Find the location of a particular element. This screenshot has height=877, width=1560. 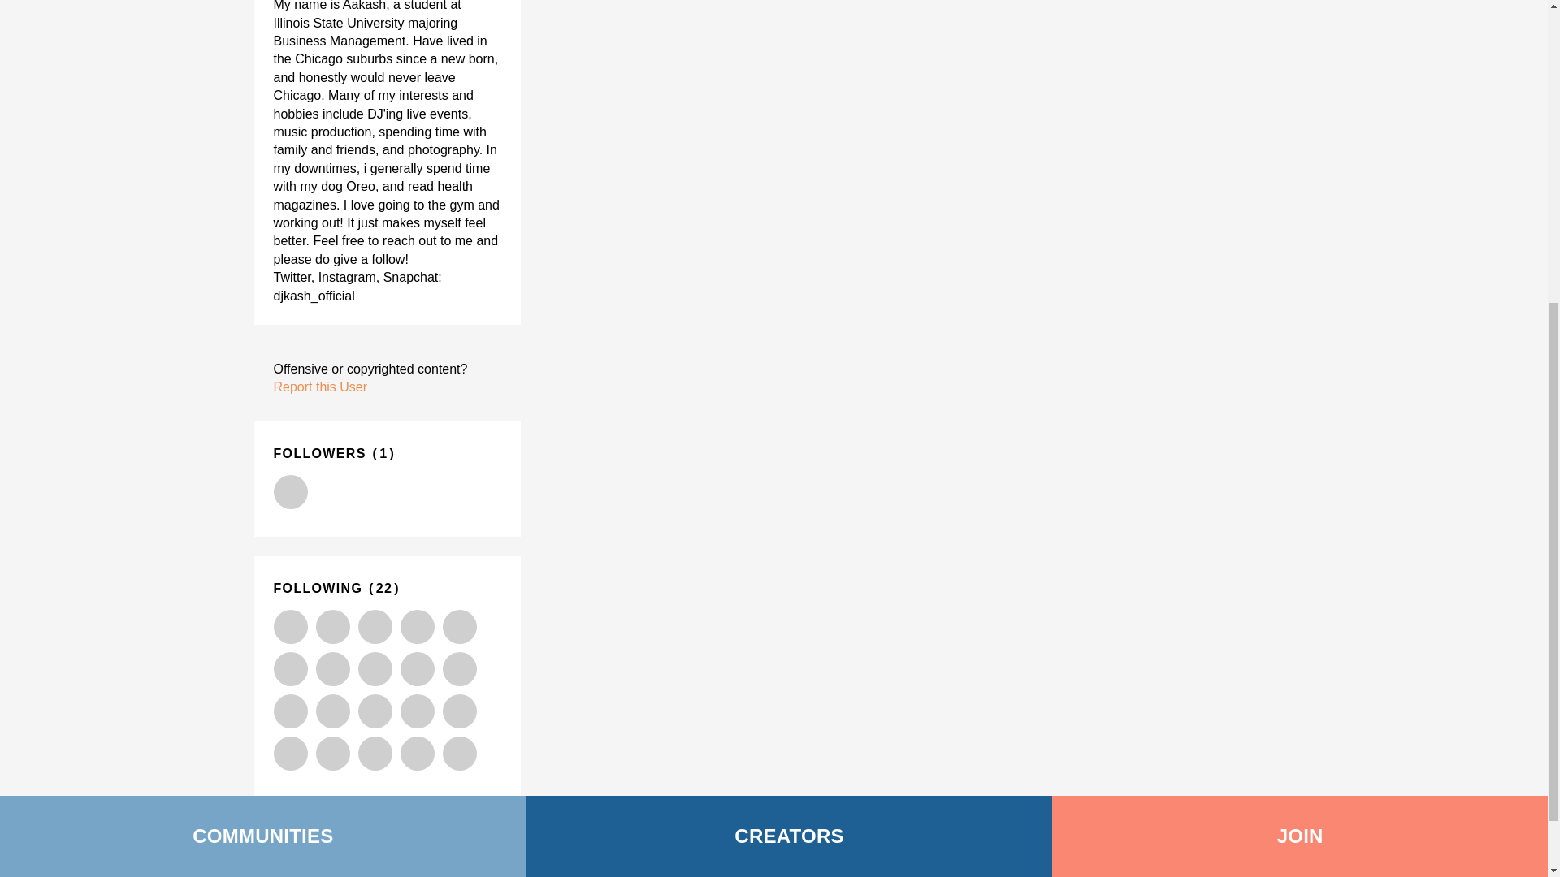

Hannah Westphal is located at coordinates (331, 626).